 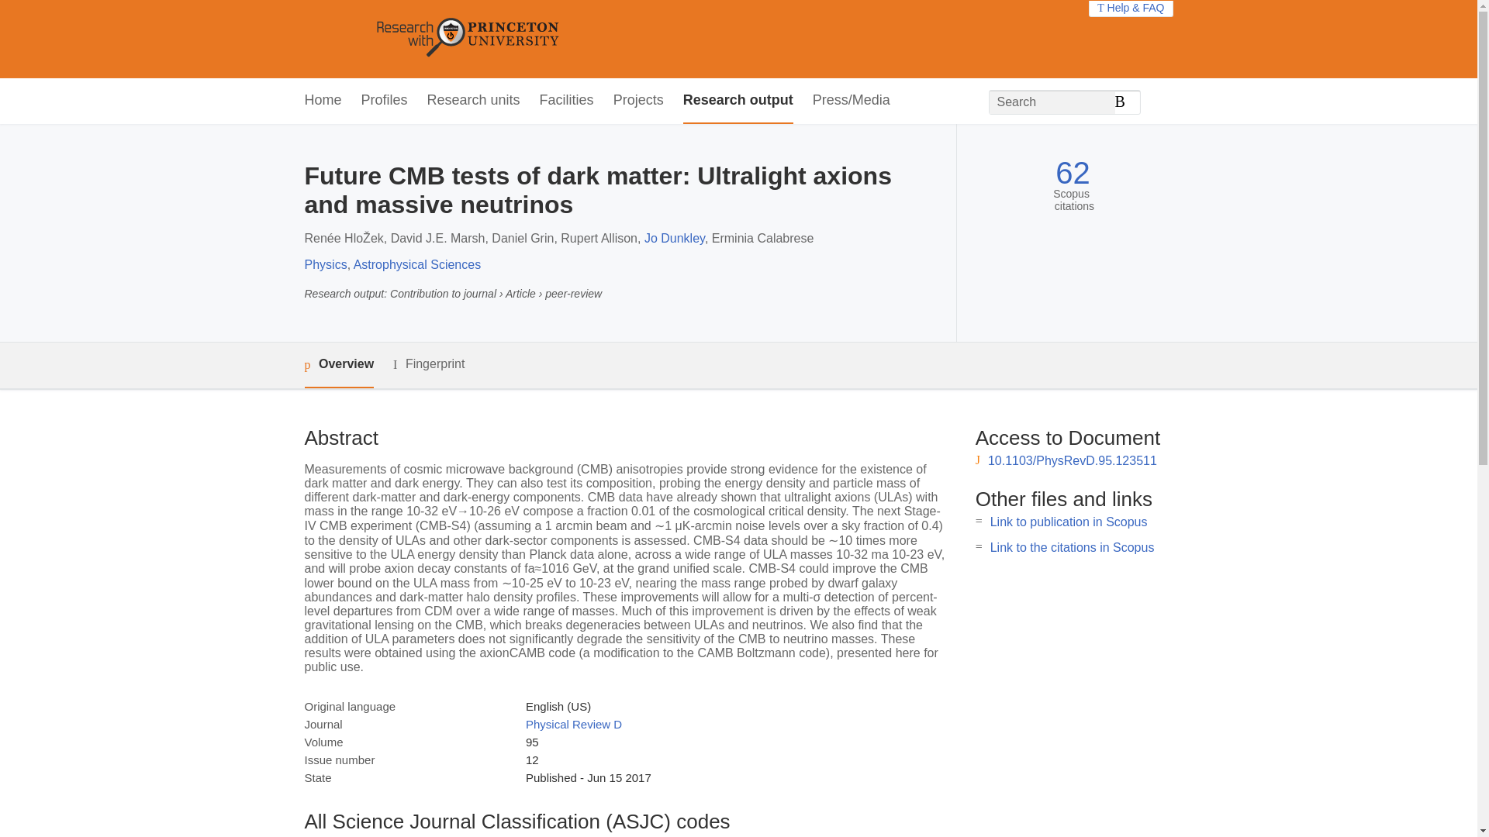 What do you see at coordinates (1073, 173) in the screenshot?
I see `62` at bounding box center [1073, 173].